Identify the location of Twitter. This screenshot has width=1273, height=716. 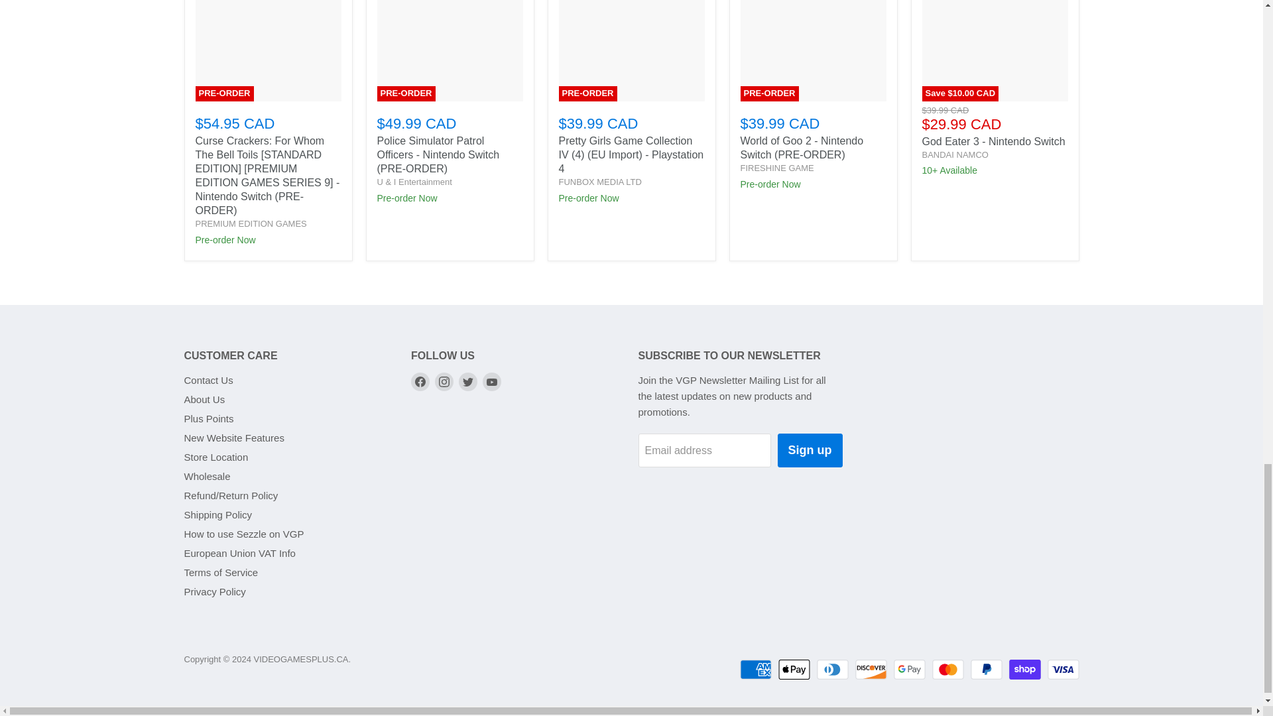
(468, 381).